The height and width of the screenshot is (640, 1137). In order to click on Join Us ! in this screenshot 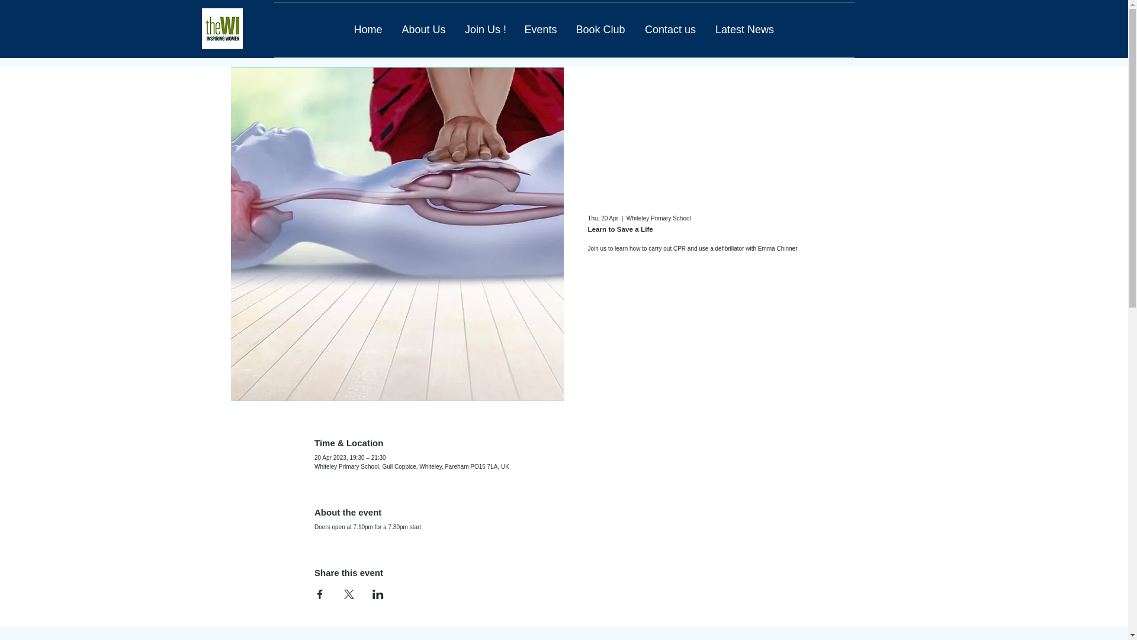, I will do `click(486, 30)`.